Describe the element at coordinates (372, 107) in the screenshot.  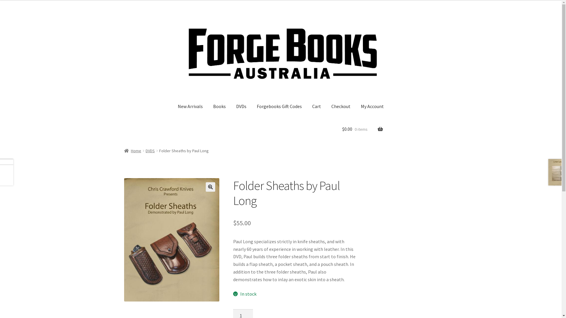
I see `My Account` at that location.